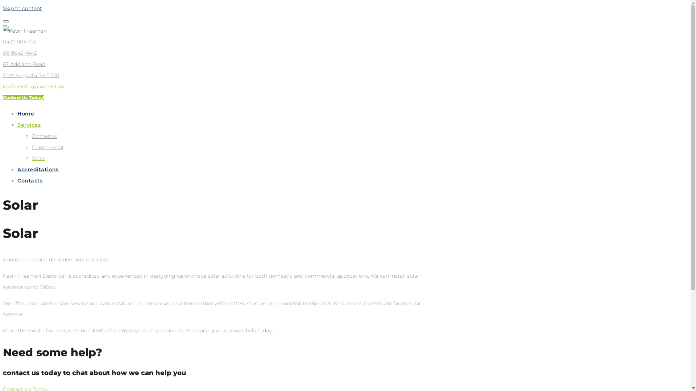 Image resolution: width=696 pixels, height=391 pixels. I want to click on 08 8642 4642, so click(20, 53).